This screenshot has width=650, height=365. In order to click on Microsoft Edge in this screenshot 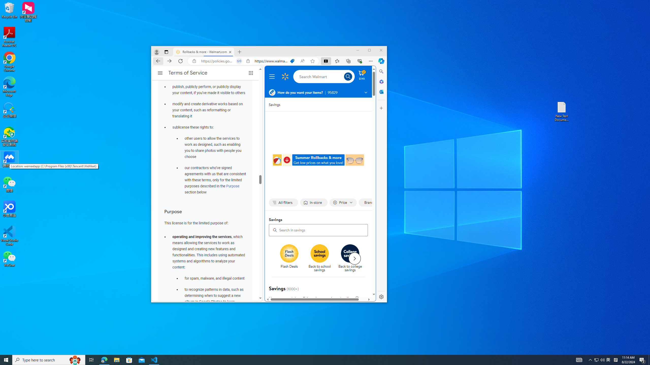, I will do `click(9, 87)`.